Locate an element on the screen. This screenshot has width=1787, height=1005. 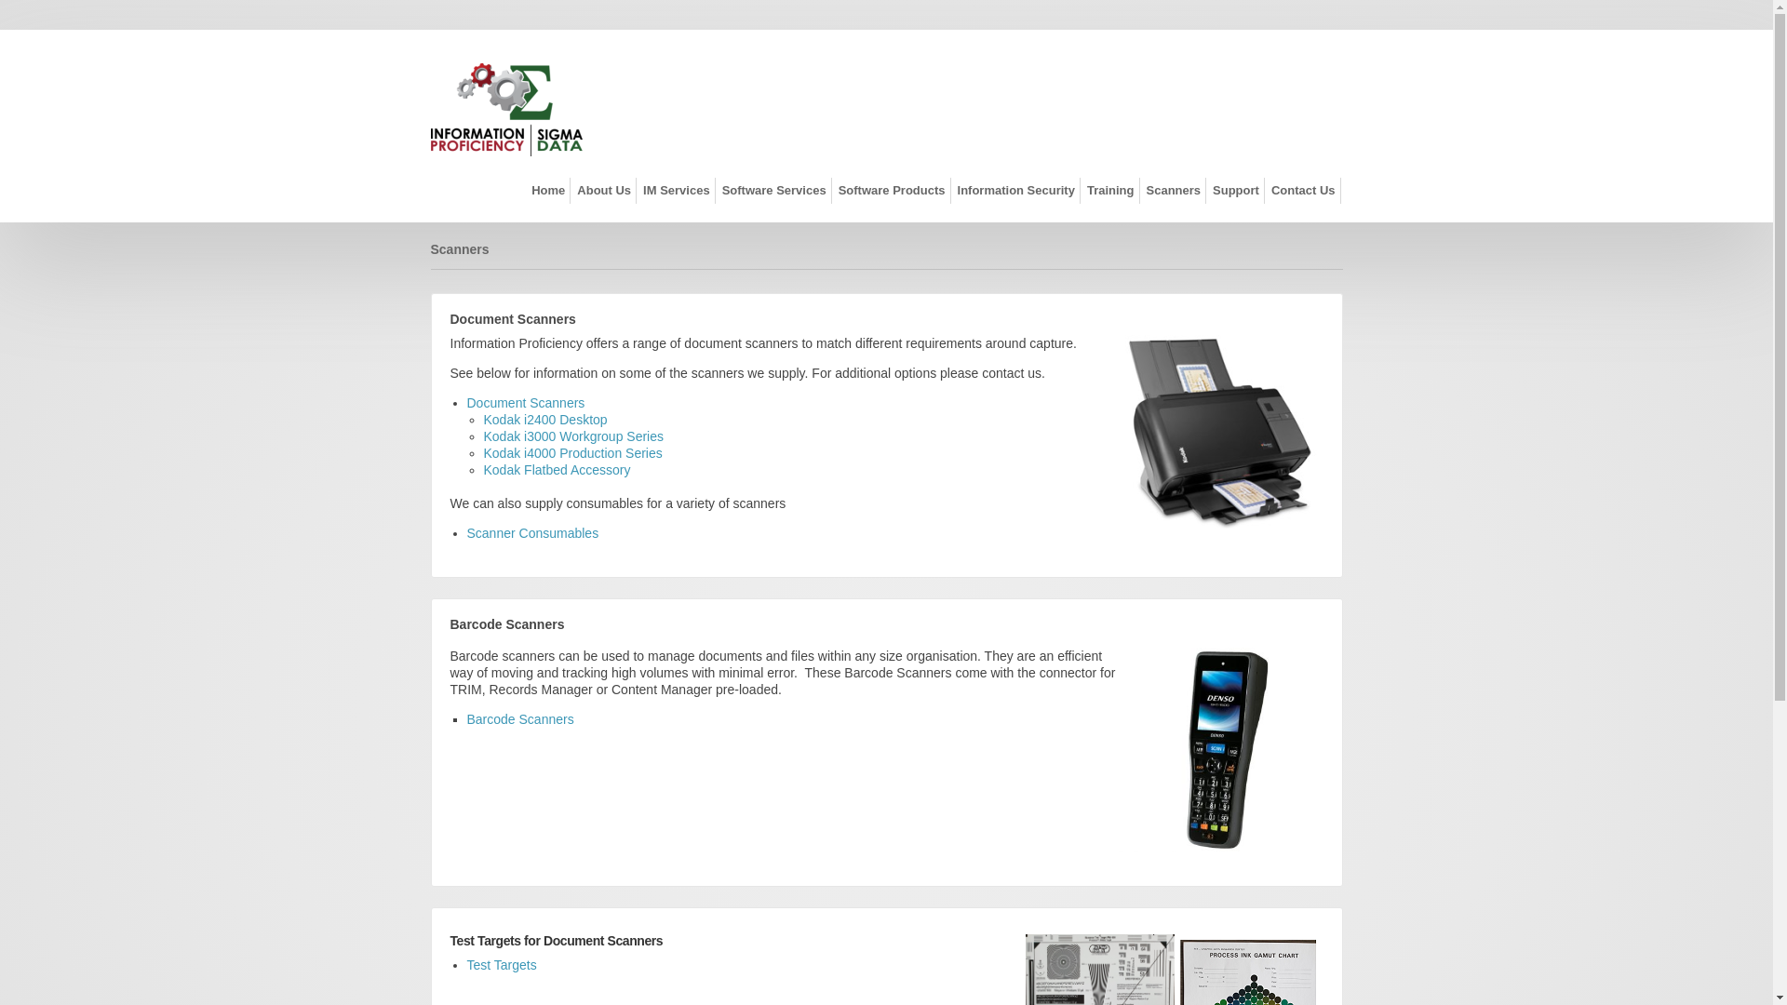
Contact Us is located at coordinates (1304, 191).